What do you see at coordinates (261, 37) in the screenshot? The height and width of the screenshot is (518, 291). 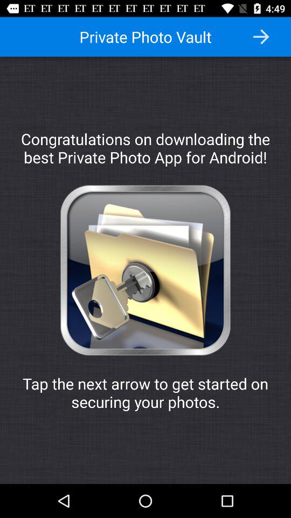 I see `go next` at bounding box center [261, 37].